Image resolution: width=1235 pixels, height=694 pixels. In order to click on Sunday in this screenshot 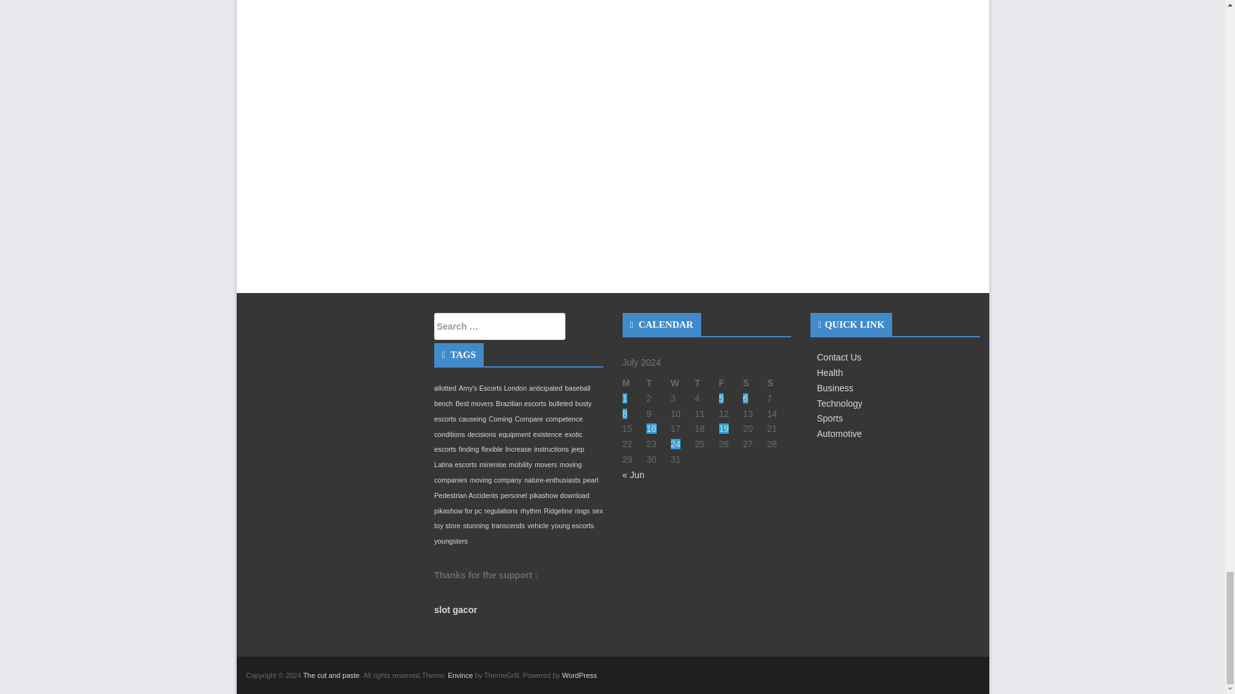, I will do `click(779, 384)`.